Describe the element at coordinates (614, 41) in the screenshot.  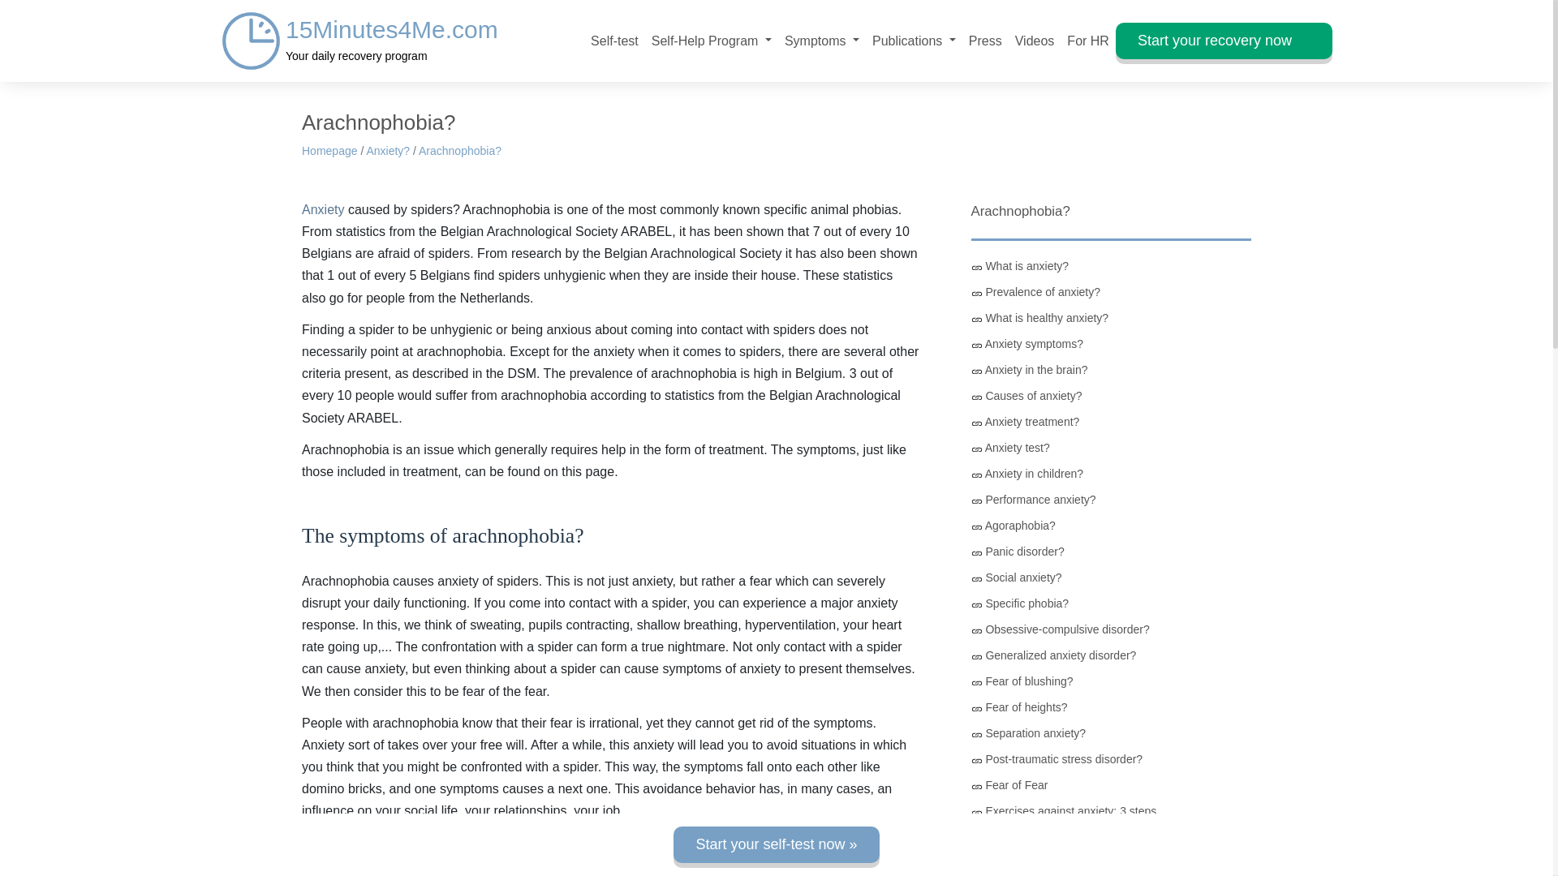
I see `Publications` at that location.